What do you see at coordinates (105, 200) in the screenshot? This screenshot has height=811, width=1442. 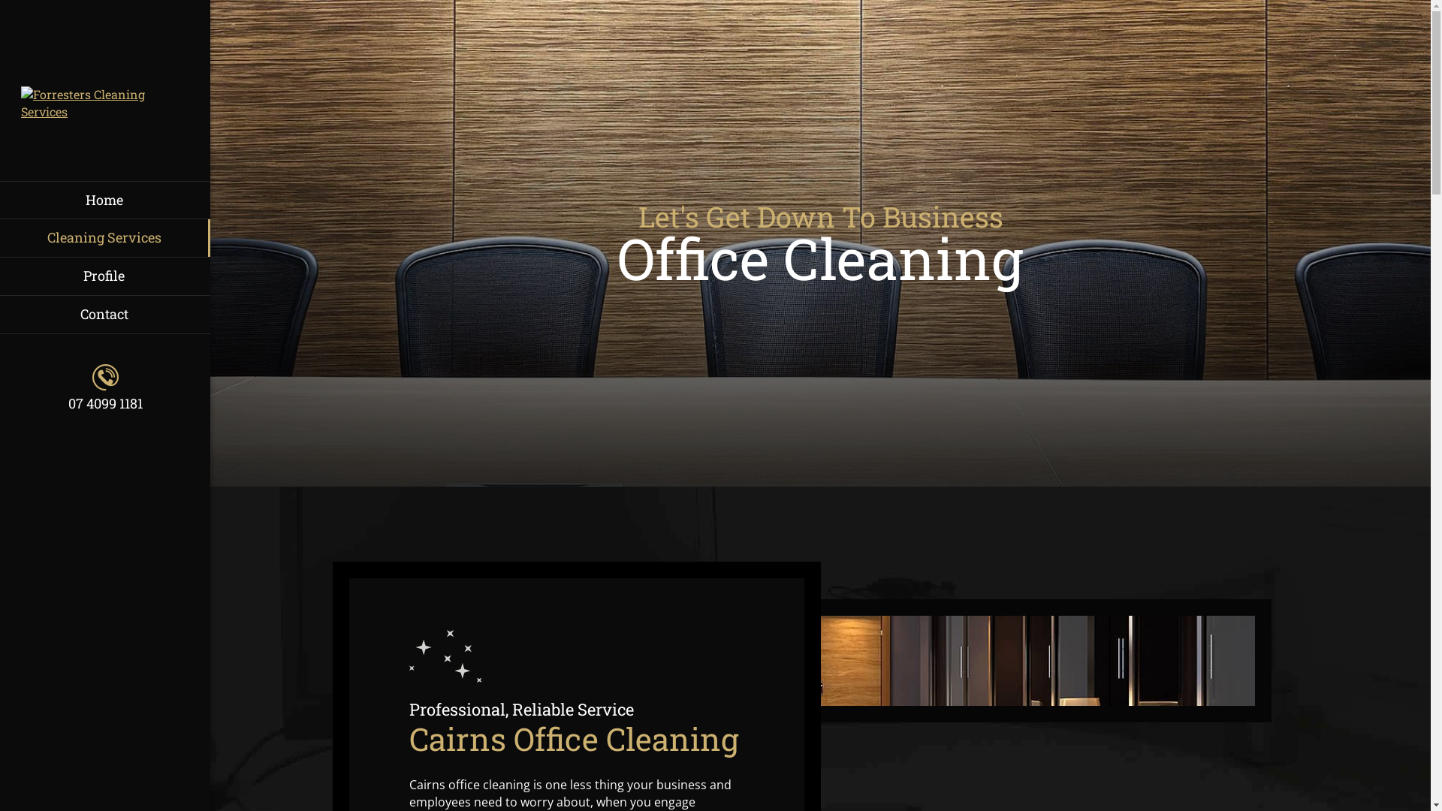 I see `Home` at bounding box center [105, 200].